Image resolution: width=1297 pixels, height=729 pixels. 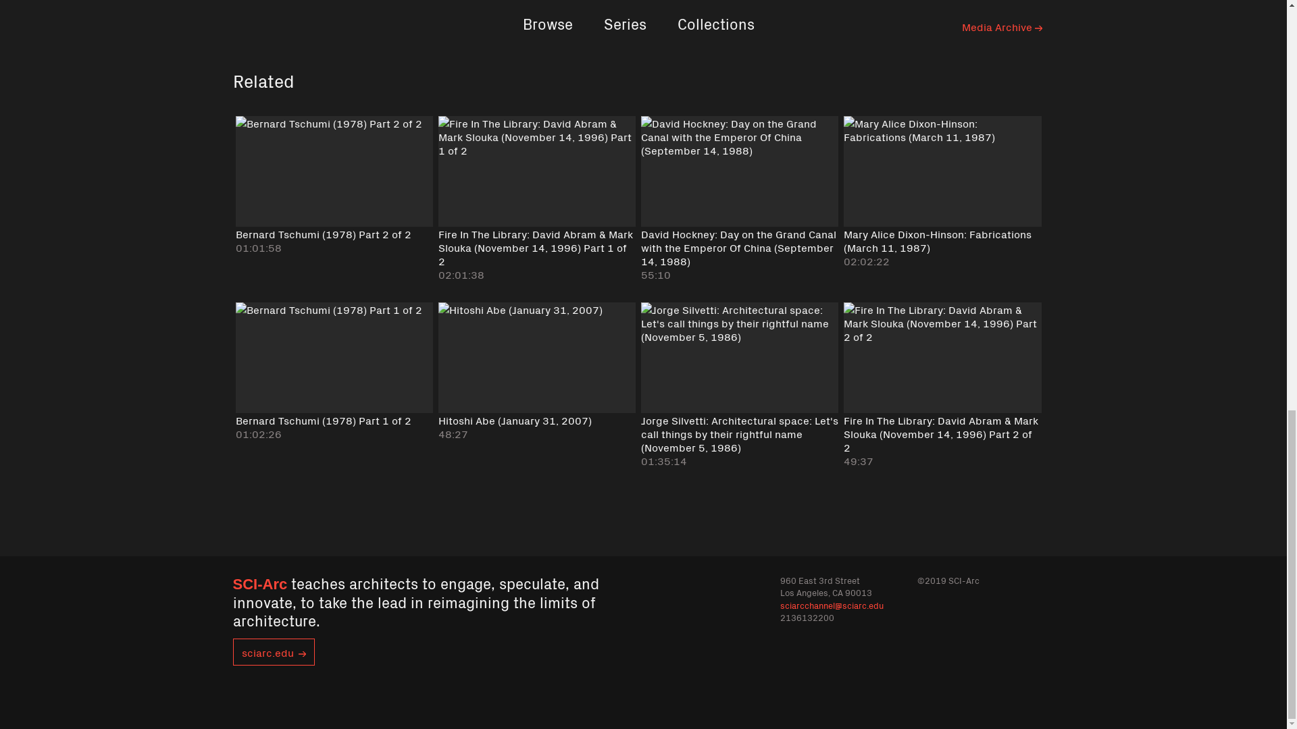 I want to click on sciarc.edu, so click(x=273, y=652).